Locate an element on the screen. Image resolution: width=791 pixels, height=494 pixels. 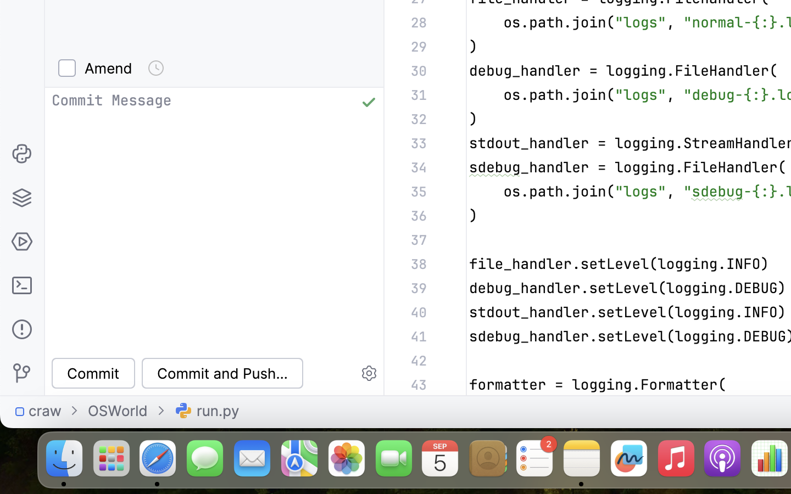
0 is located at coordinates (222, 373).